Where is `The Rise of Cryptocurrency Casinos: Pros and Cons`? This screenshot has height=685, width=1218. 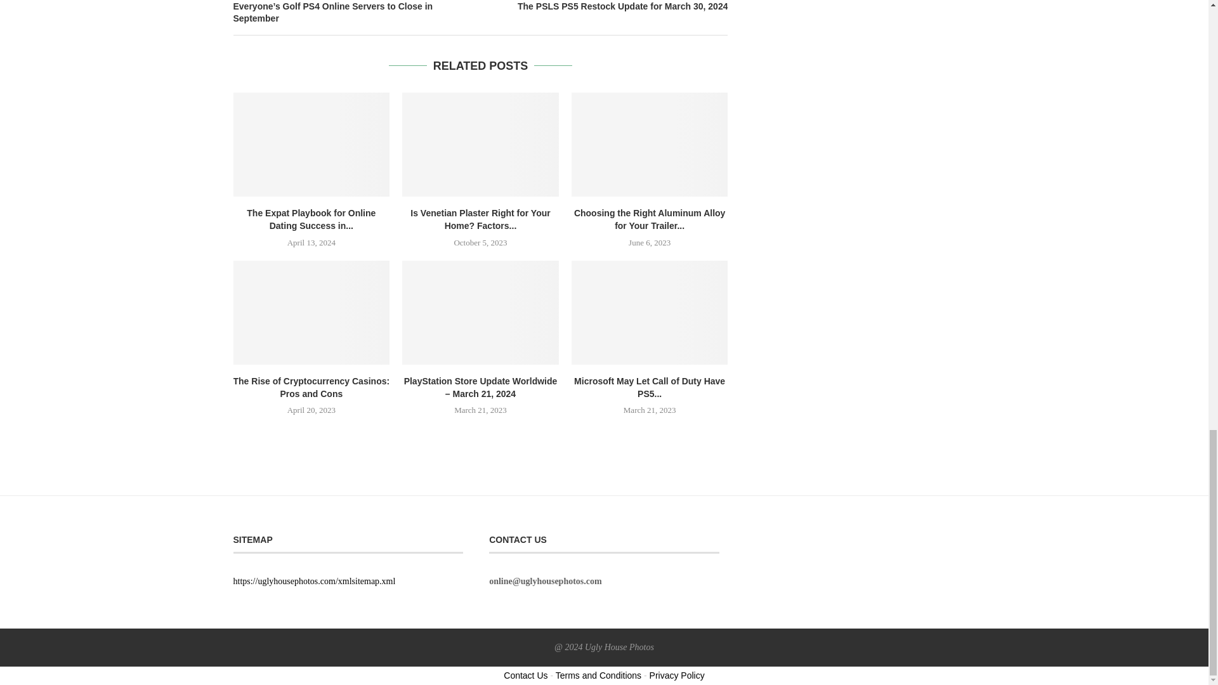
The Rise of Cryptocurrency Casinos: Pros and Cons is located at coordinates (311, 312).